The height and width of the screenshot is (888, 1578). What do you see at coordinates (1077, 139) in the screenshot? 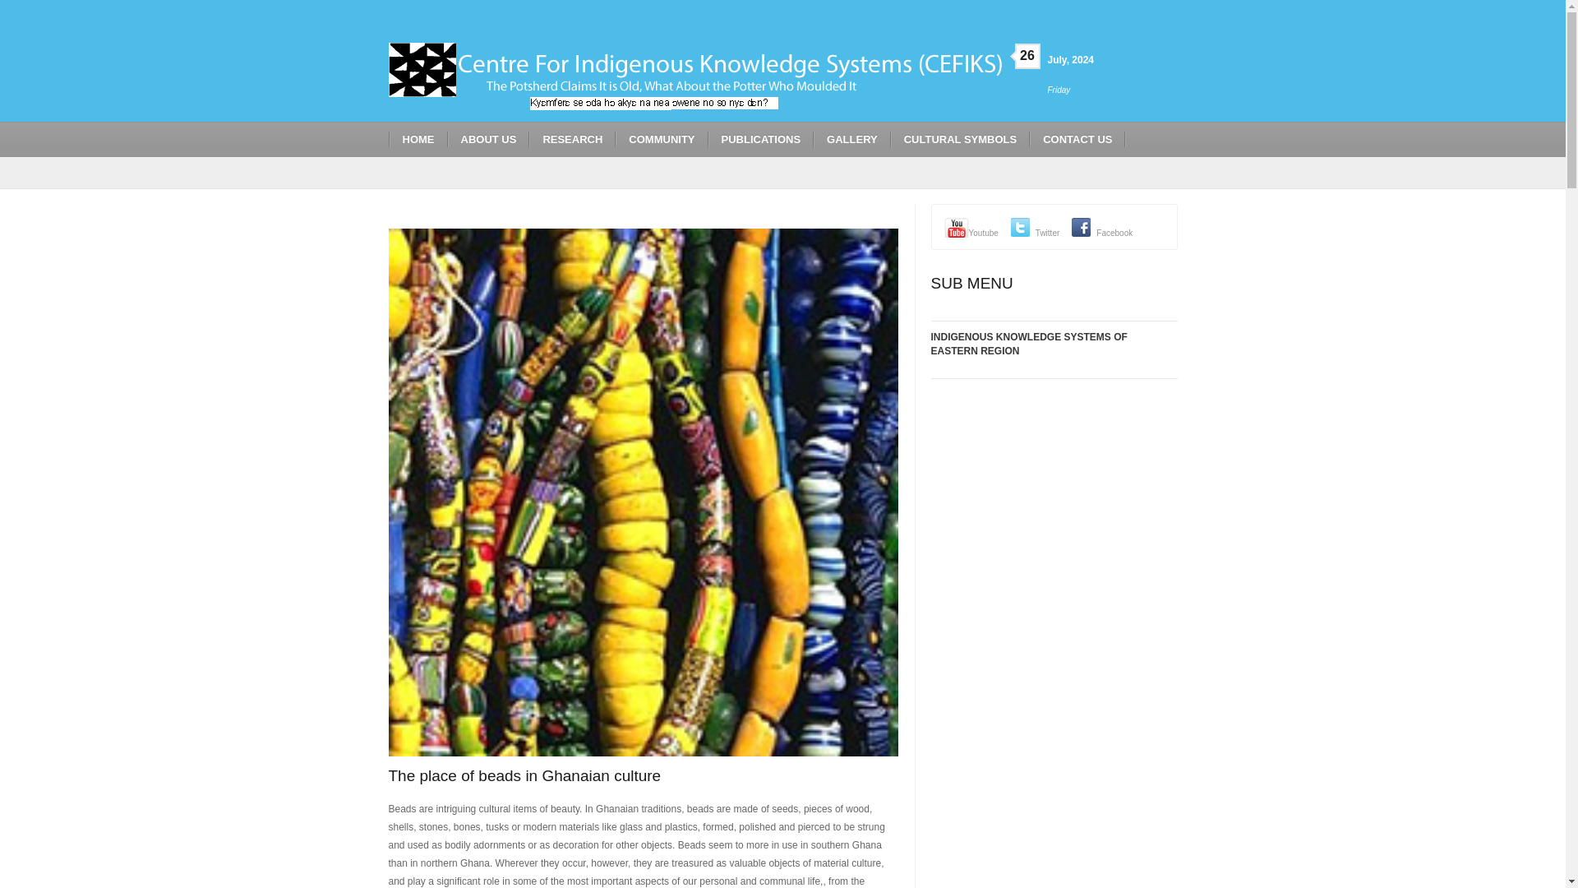
I see `CONTACT US` at bounding box center [1077, 139].